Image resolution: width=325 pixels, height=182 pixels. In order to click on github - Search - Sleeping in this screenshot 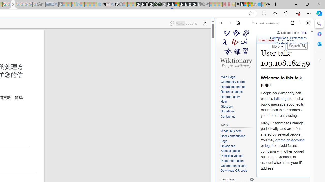, I will do `click(112, 5)`.